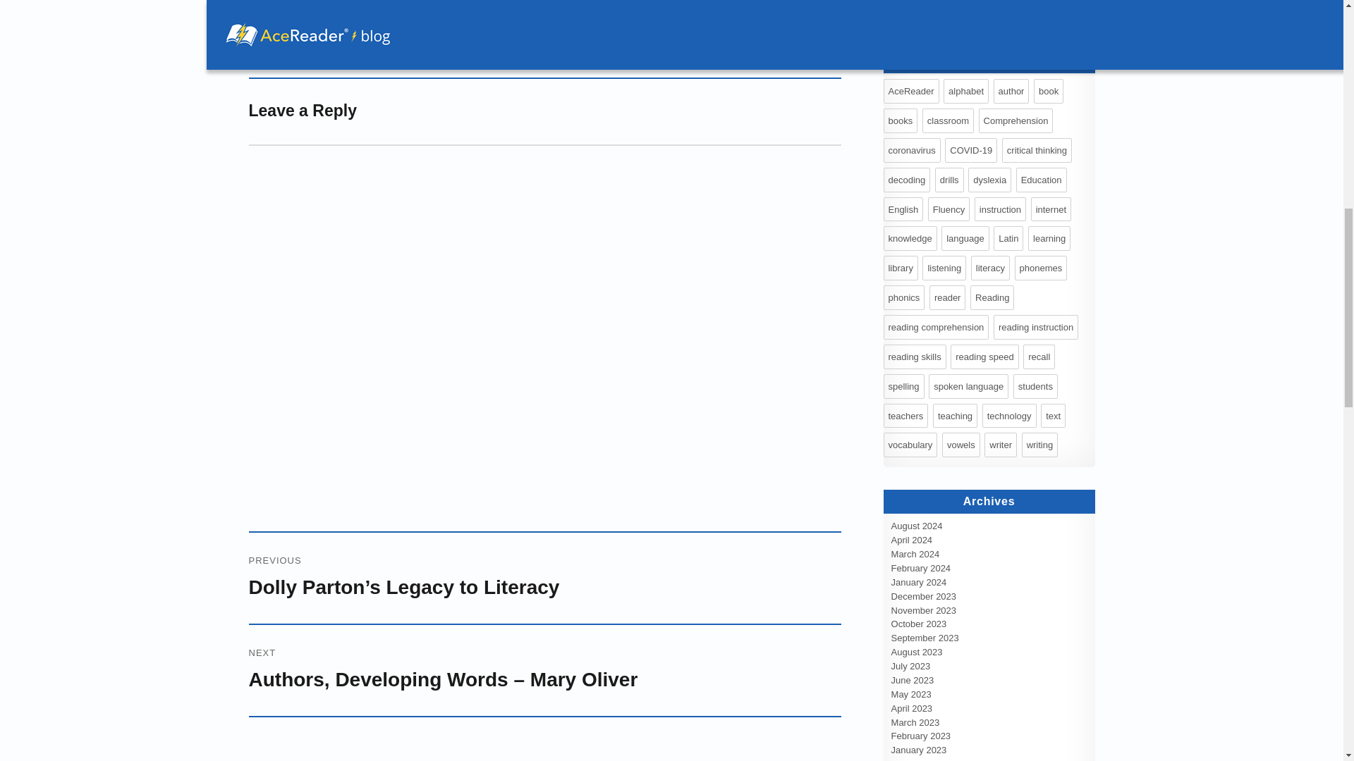  I want to click on 10 topics, so click(1048, 91).